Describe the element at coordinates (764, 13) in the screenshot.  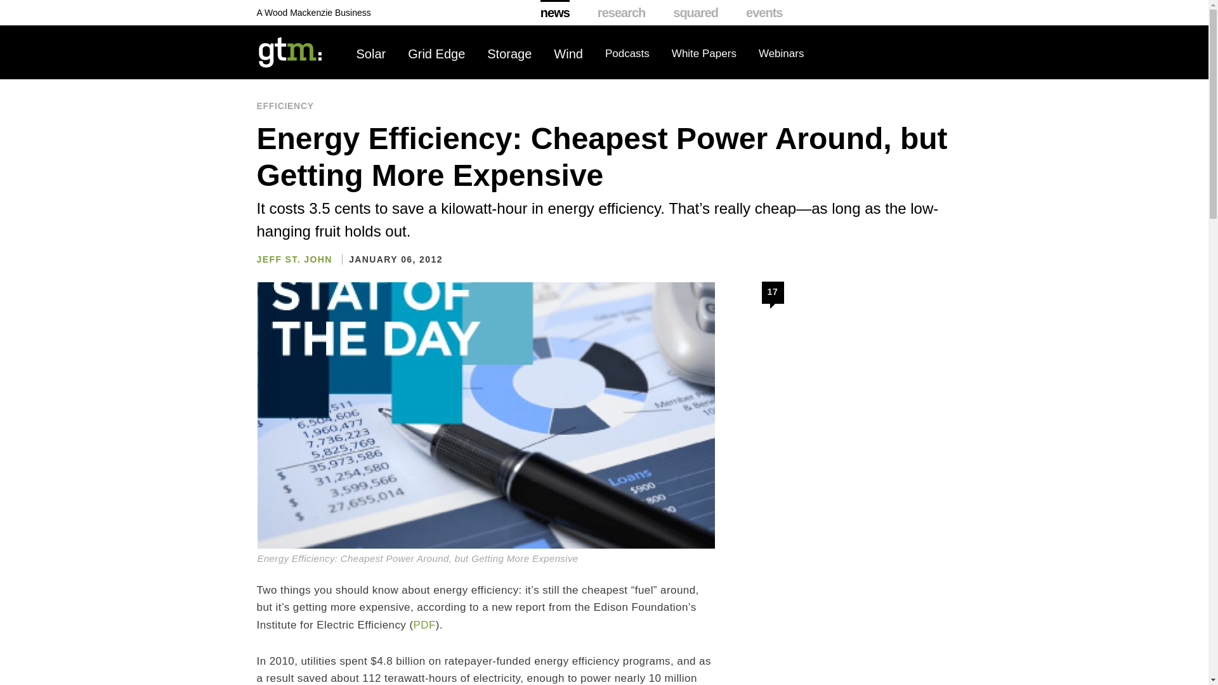
I see `events` at that location.